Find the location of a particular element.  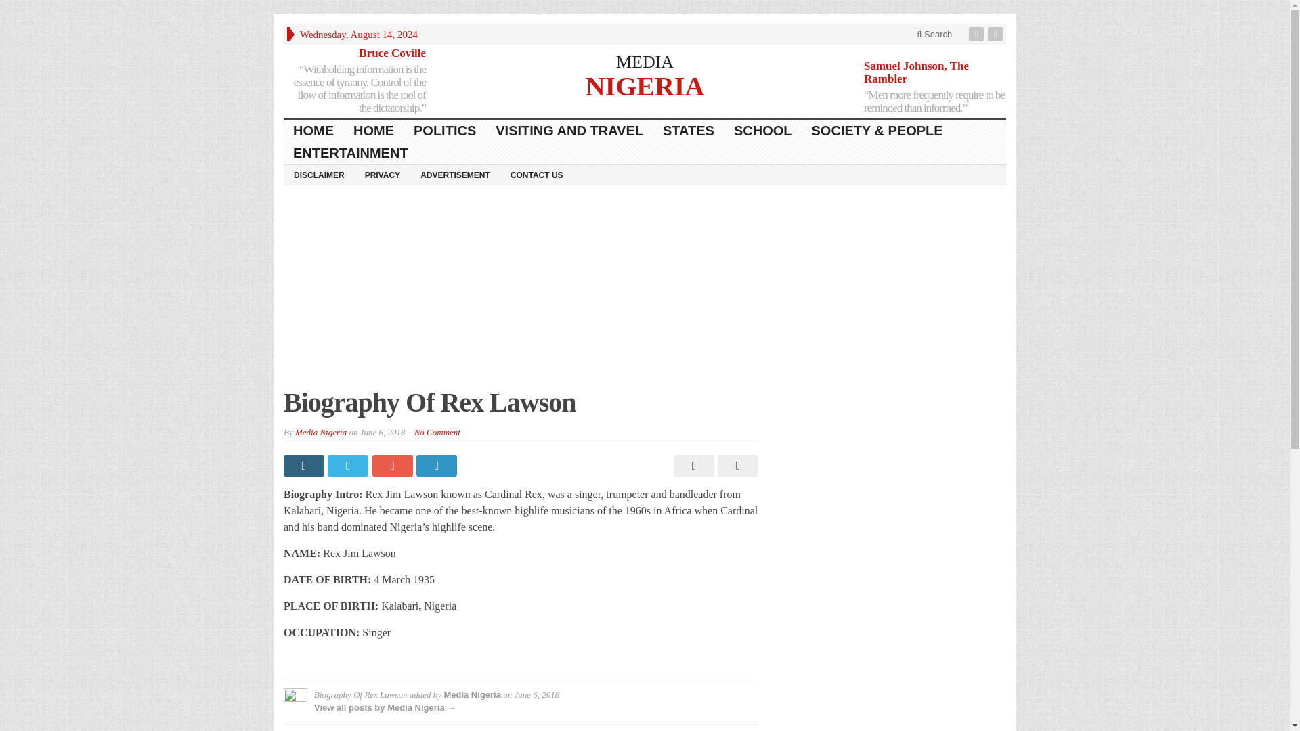

DISCLAIMER is located at coordinates (319, 175).